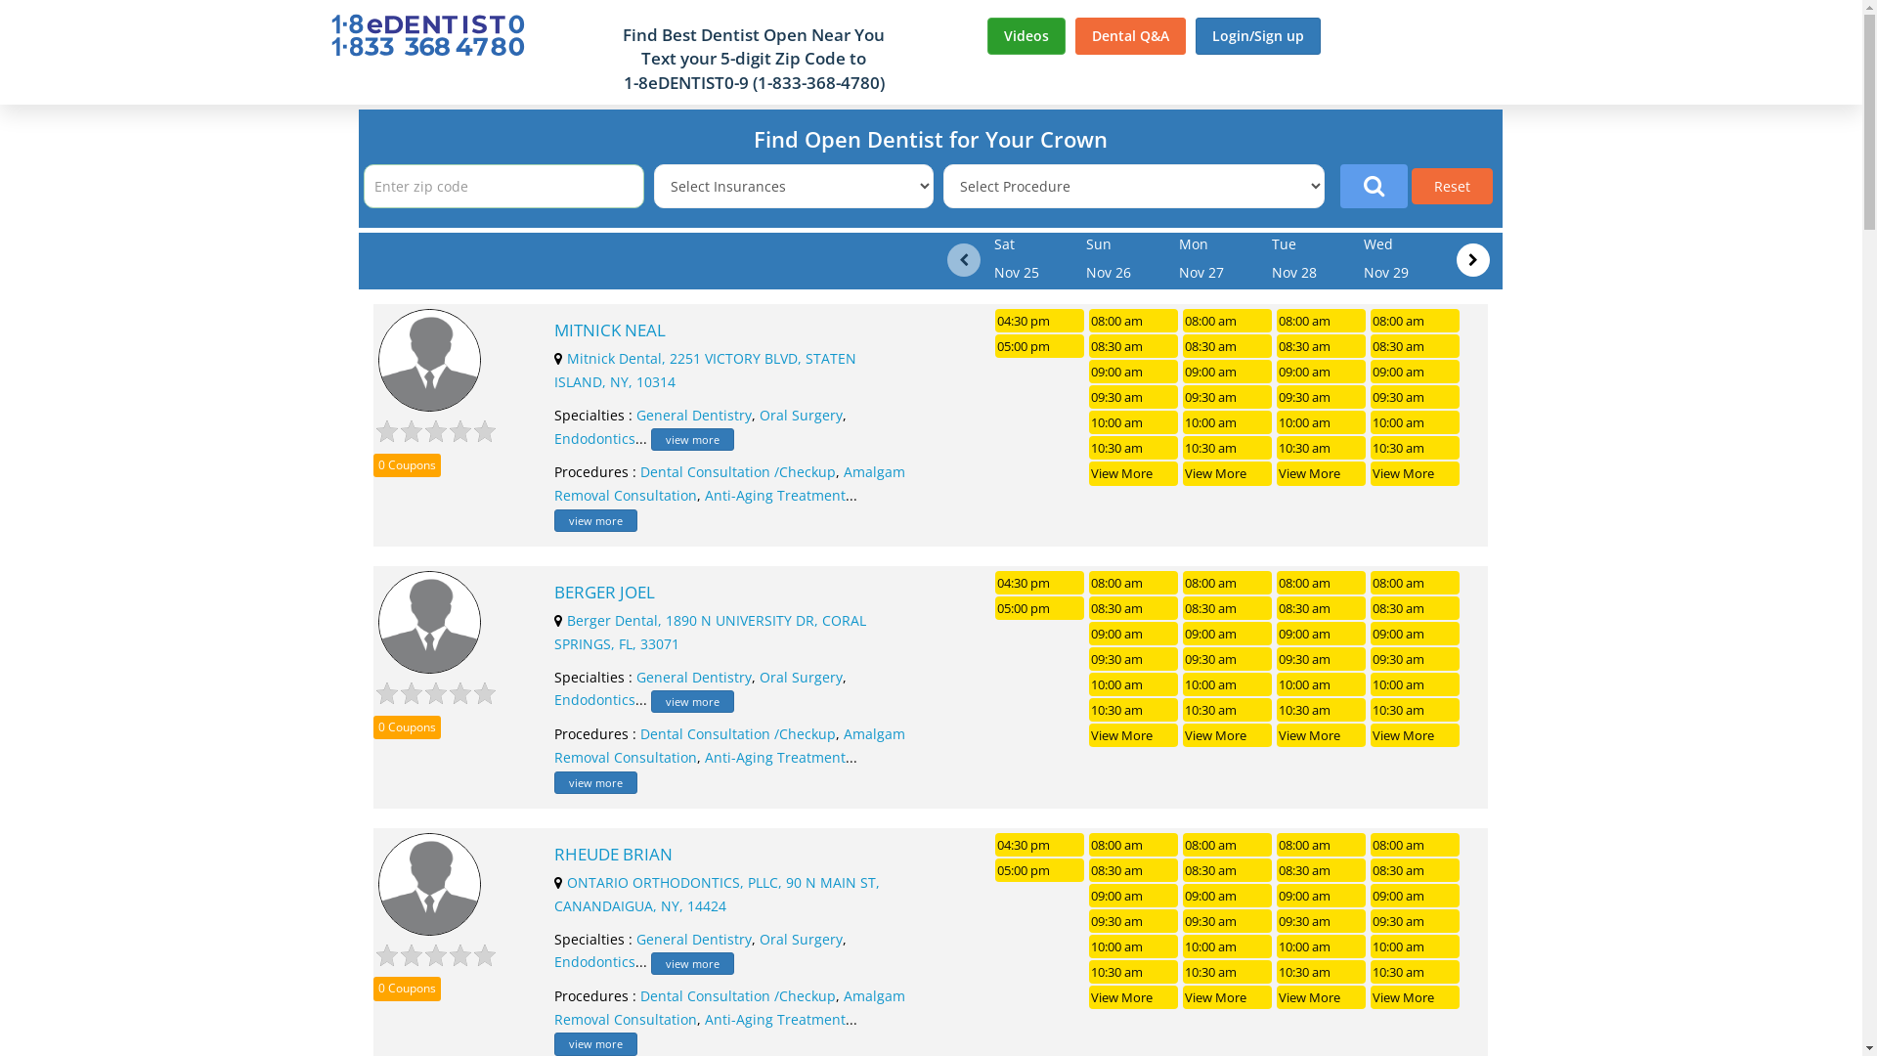 The image size is (1877, 1056). Describe the element at coordinates (1134, 972) in the screenshot. I see `10:30 am` at that location.